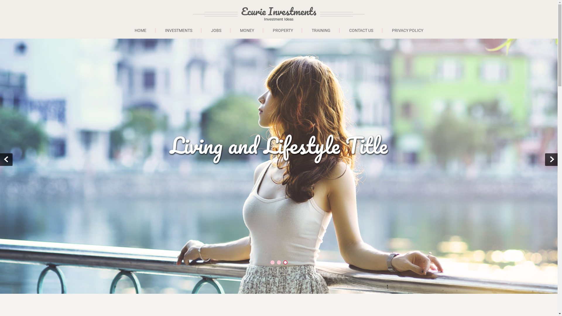  Describe the element at coordinates (551, 160) in the screenshot. I see `Next` at that location.